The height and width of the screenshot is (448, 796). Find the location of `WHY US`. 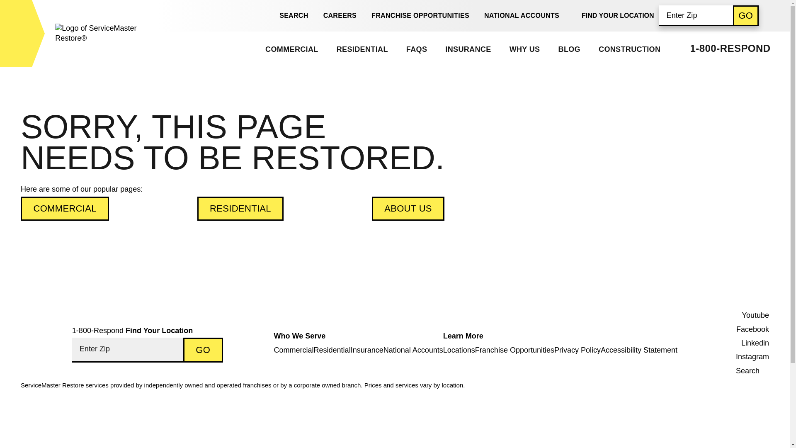

WHY US is located at coordinates (524, 49).